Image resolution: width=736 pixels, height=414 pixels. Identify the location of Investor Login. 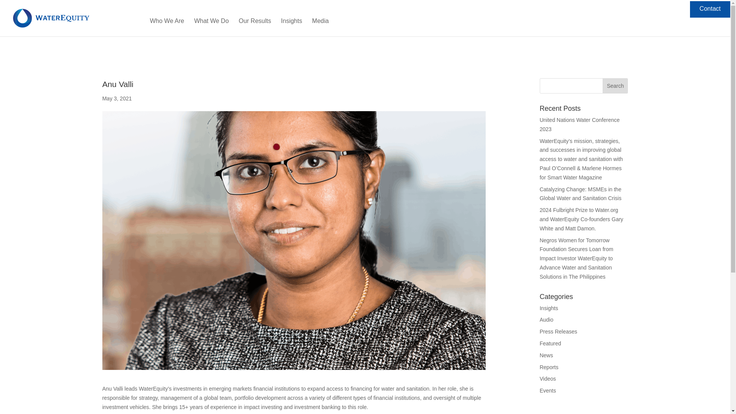
(660, 9).